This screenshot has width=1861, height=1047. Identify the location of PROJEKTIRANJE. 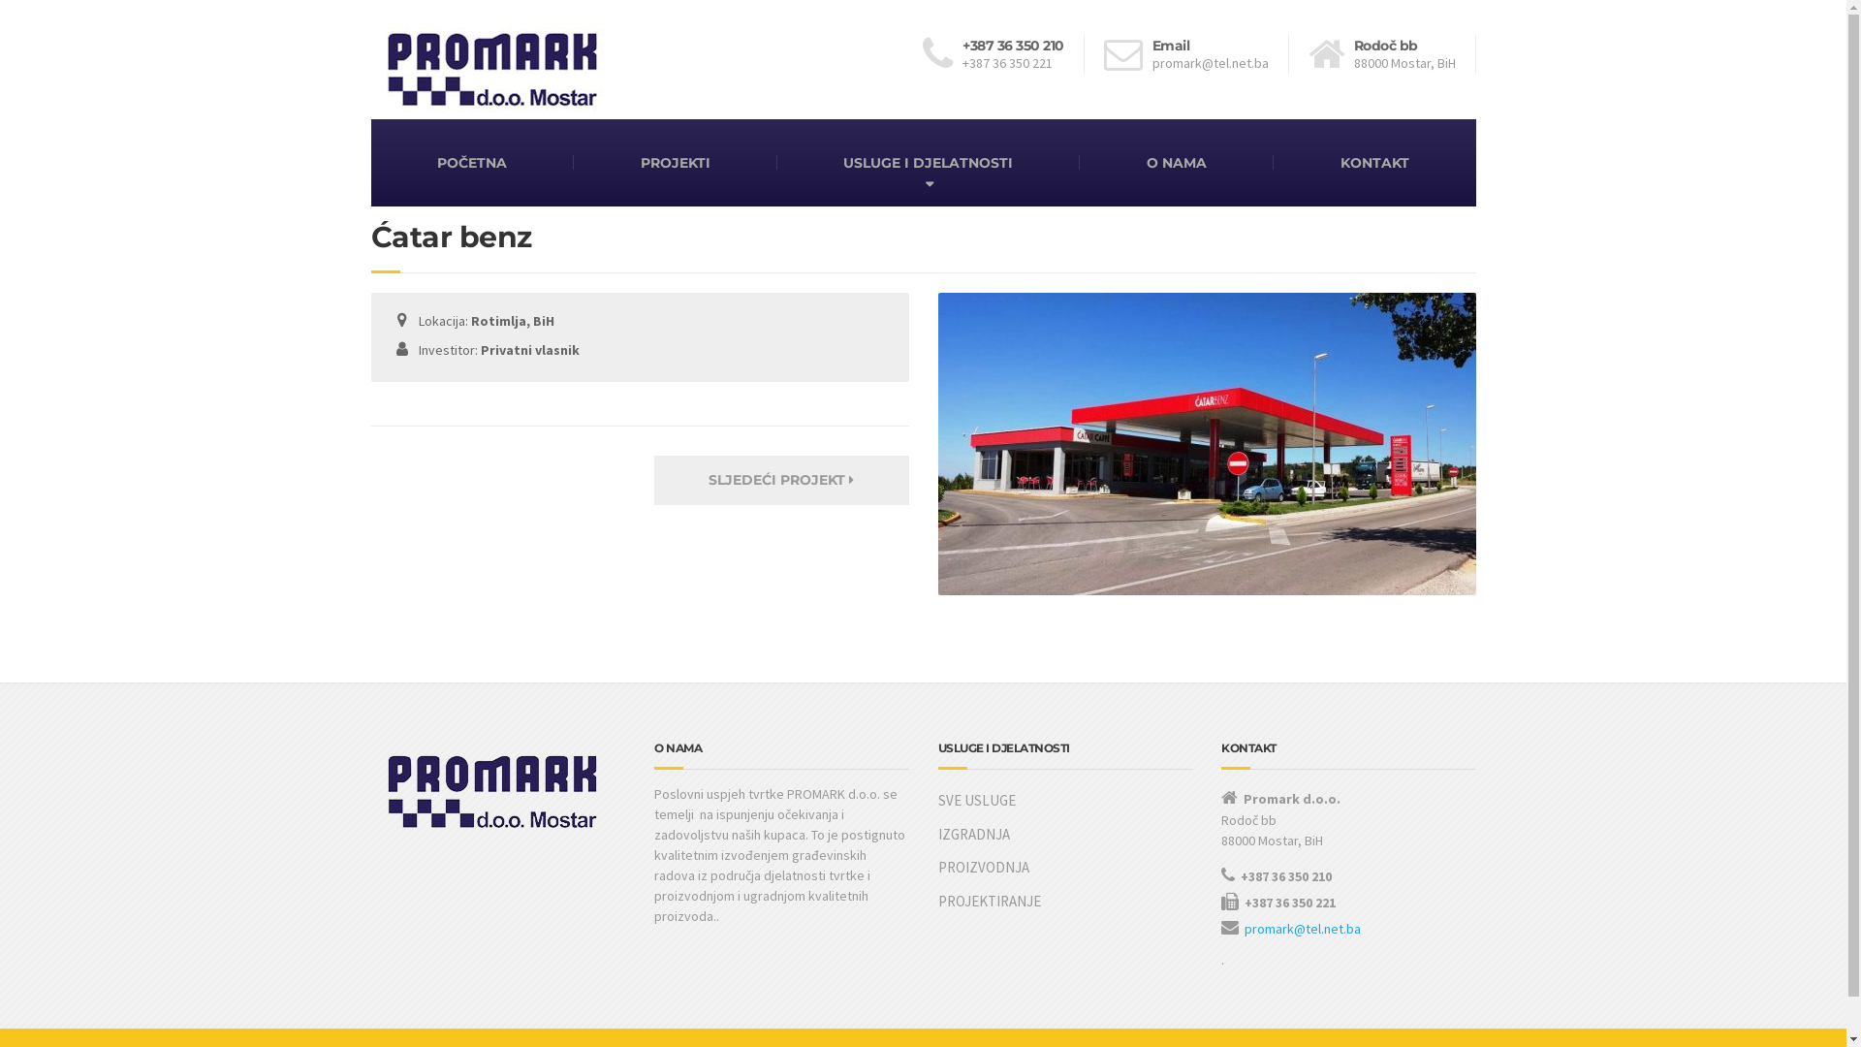
(1066, 902).